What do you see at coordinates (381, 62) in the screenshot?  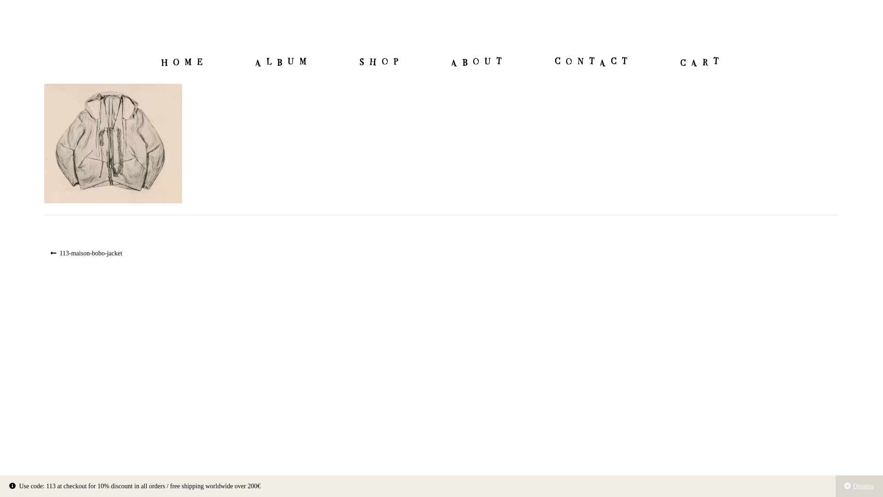 I see `Shop` at bounding box center [381, 62].